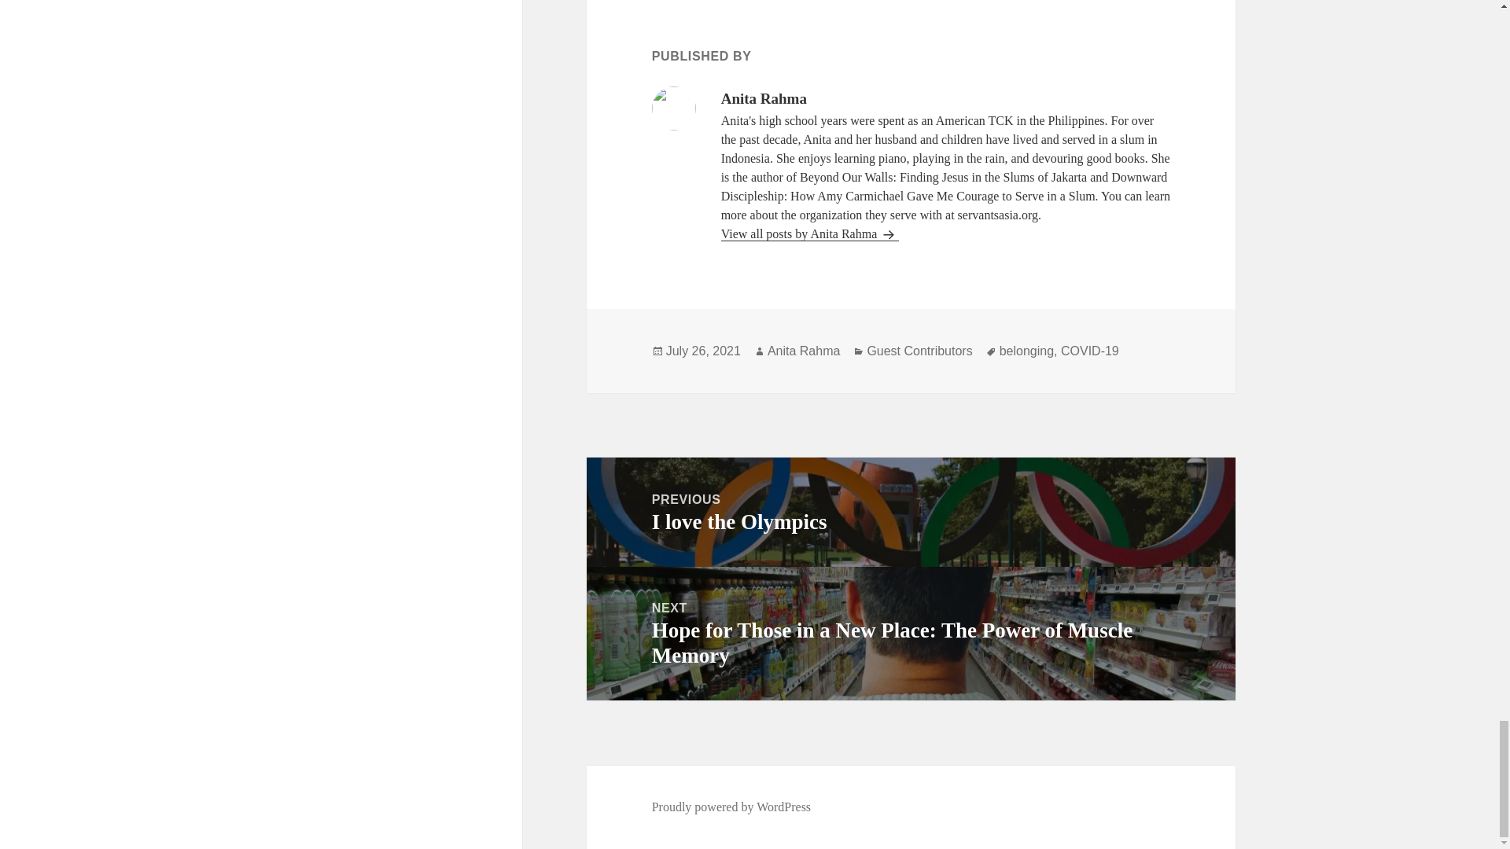 The image size is (1510, 849). Describe the element at coordinates (911, 513) in the screenshot. I see `View all posts by Anita Rahma` at that location.